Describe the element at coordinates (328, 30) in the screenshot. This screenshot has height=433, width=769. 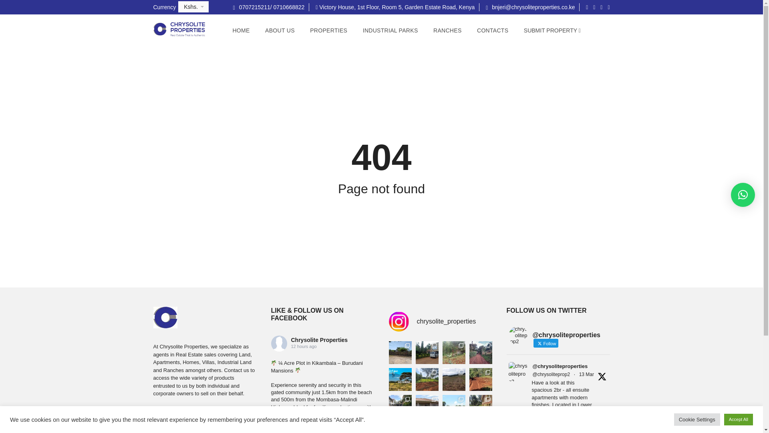
I see `PROPERTIES` at that location.